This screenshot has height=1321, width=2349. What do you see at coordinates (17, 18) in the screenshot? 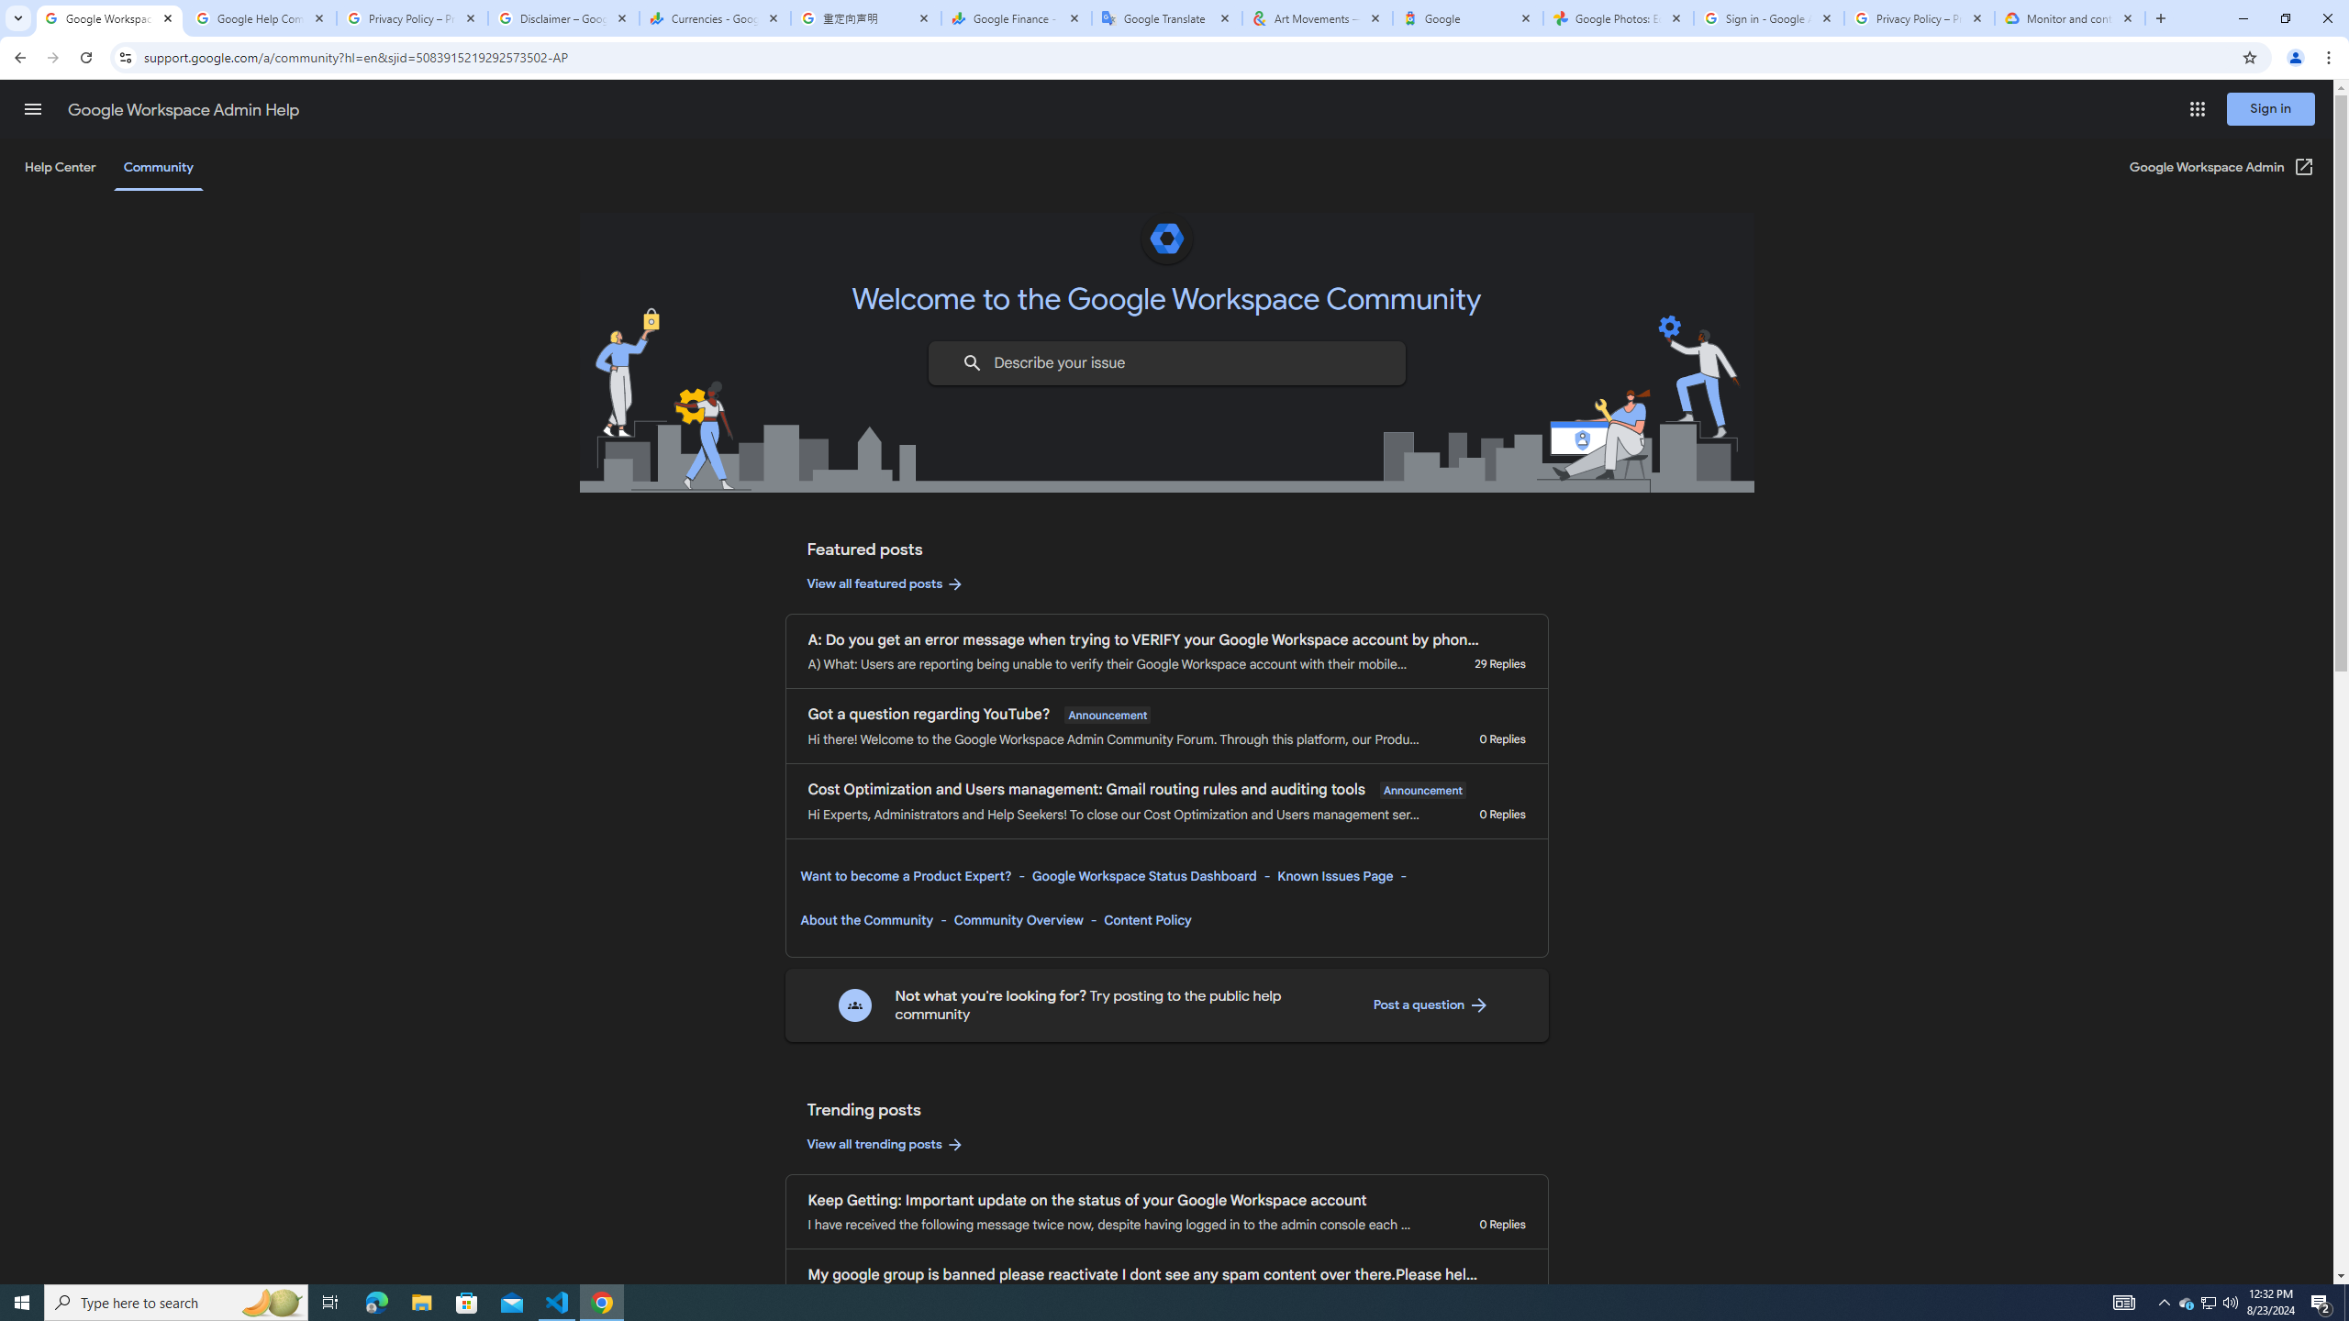
I see `Search tabs` at bounding box center [17, 18].